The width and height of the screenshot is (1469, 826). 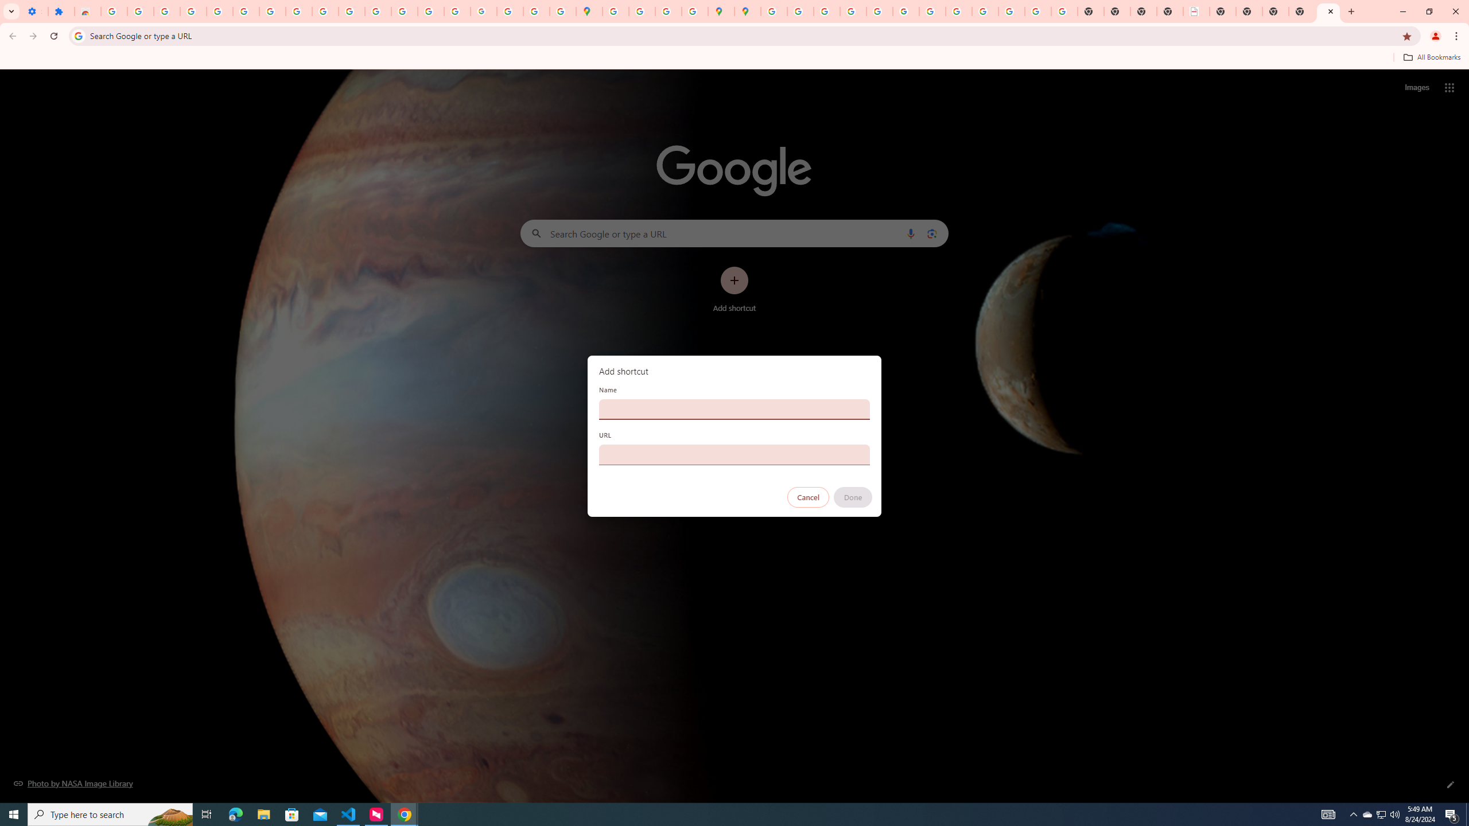 What do you see at coordinates (853, 11) in the screenshot?
I see `Privacy Help Center - Policies Help` at bounding box center [853, 11].